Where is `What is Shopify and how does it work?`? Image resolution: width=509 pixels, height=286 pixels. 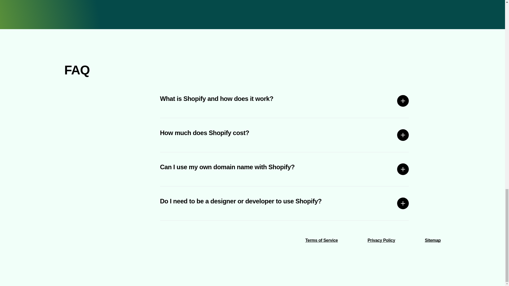
What is Shopify and how does it work? is located at coordinates (285, 101).